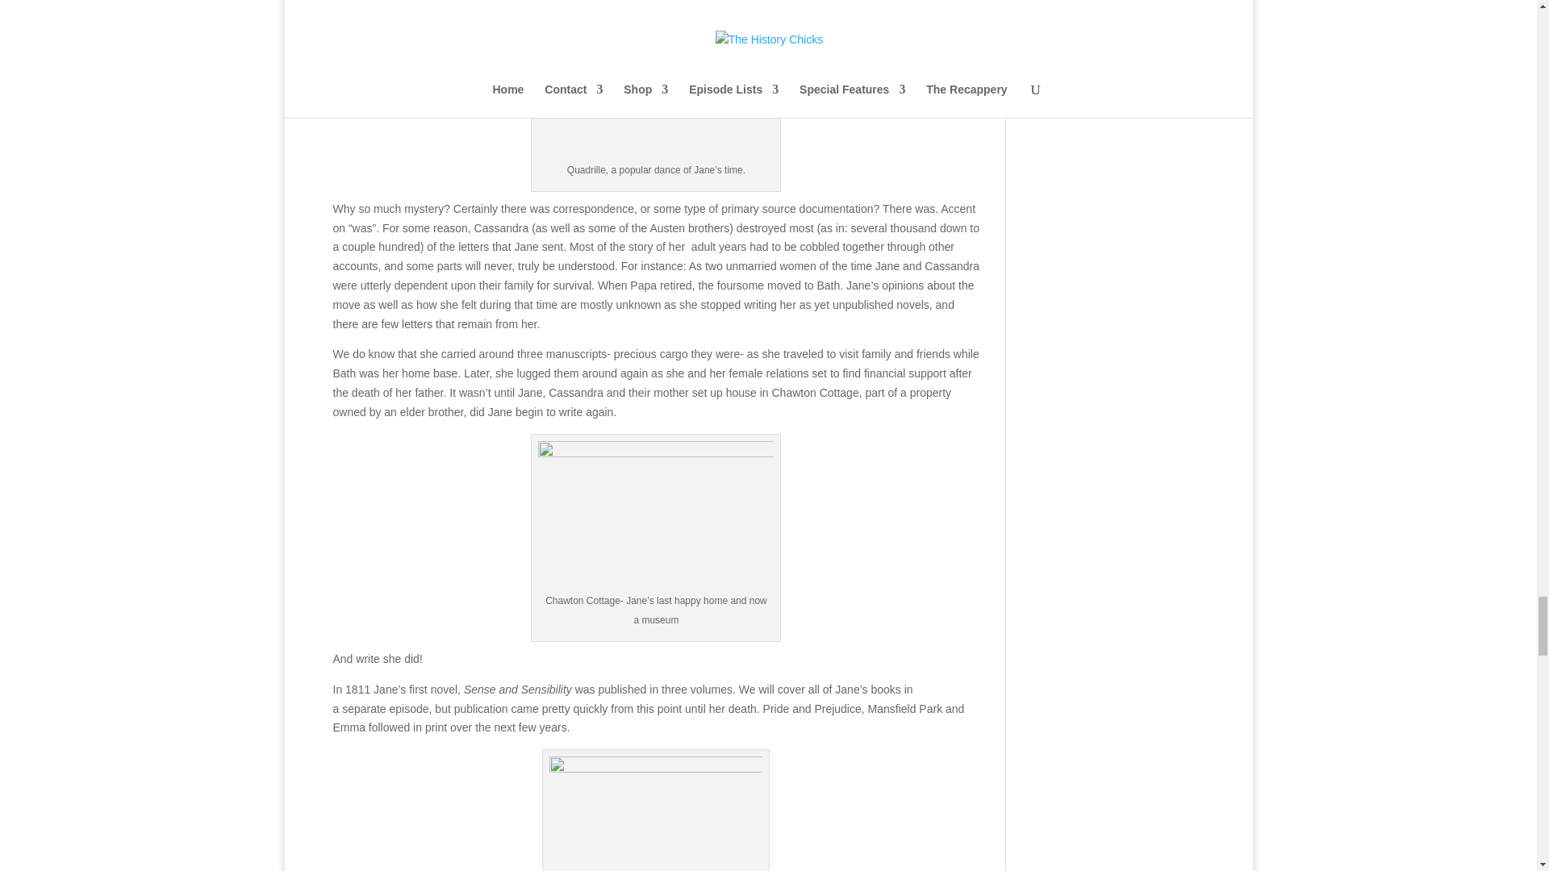  I want to click on JA-SenseAndSensibilityTitlePage, so click(655, 814).